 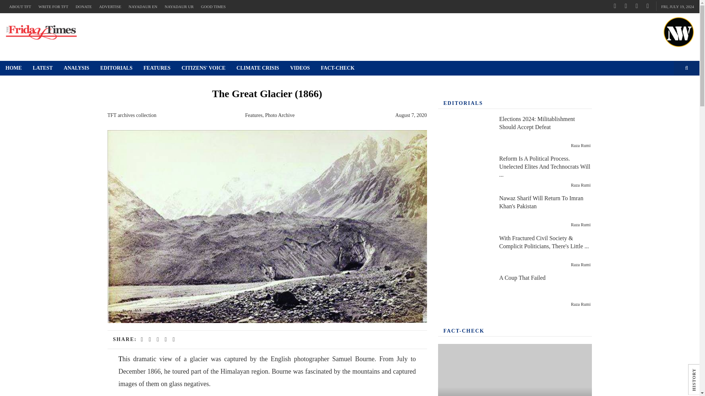 I want to click on TFT archives collection, so click(x=131, y=115).